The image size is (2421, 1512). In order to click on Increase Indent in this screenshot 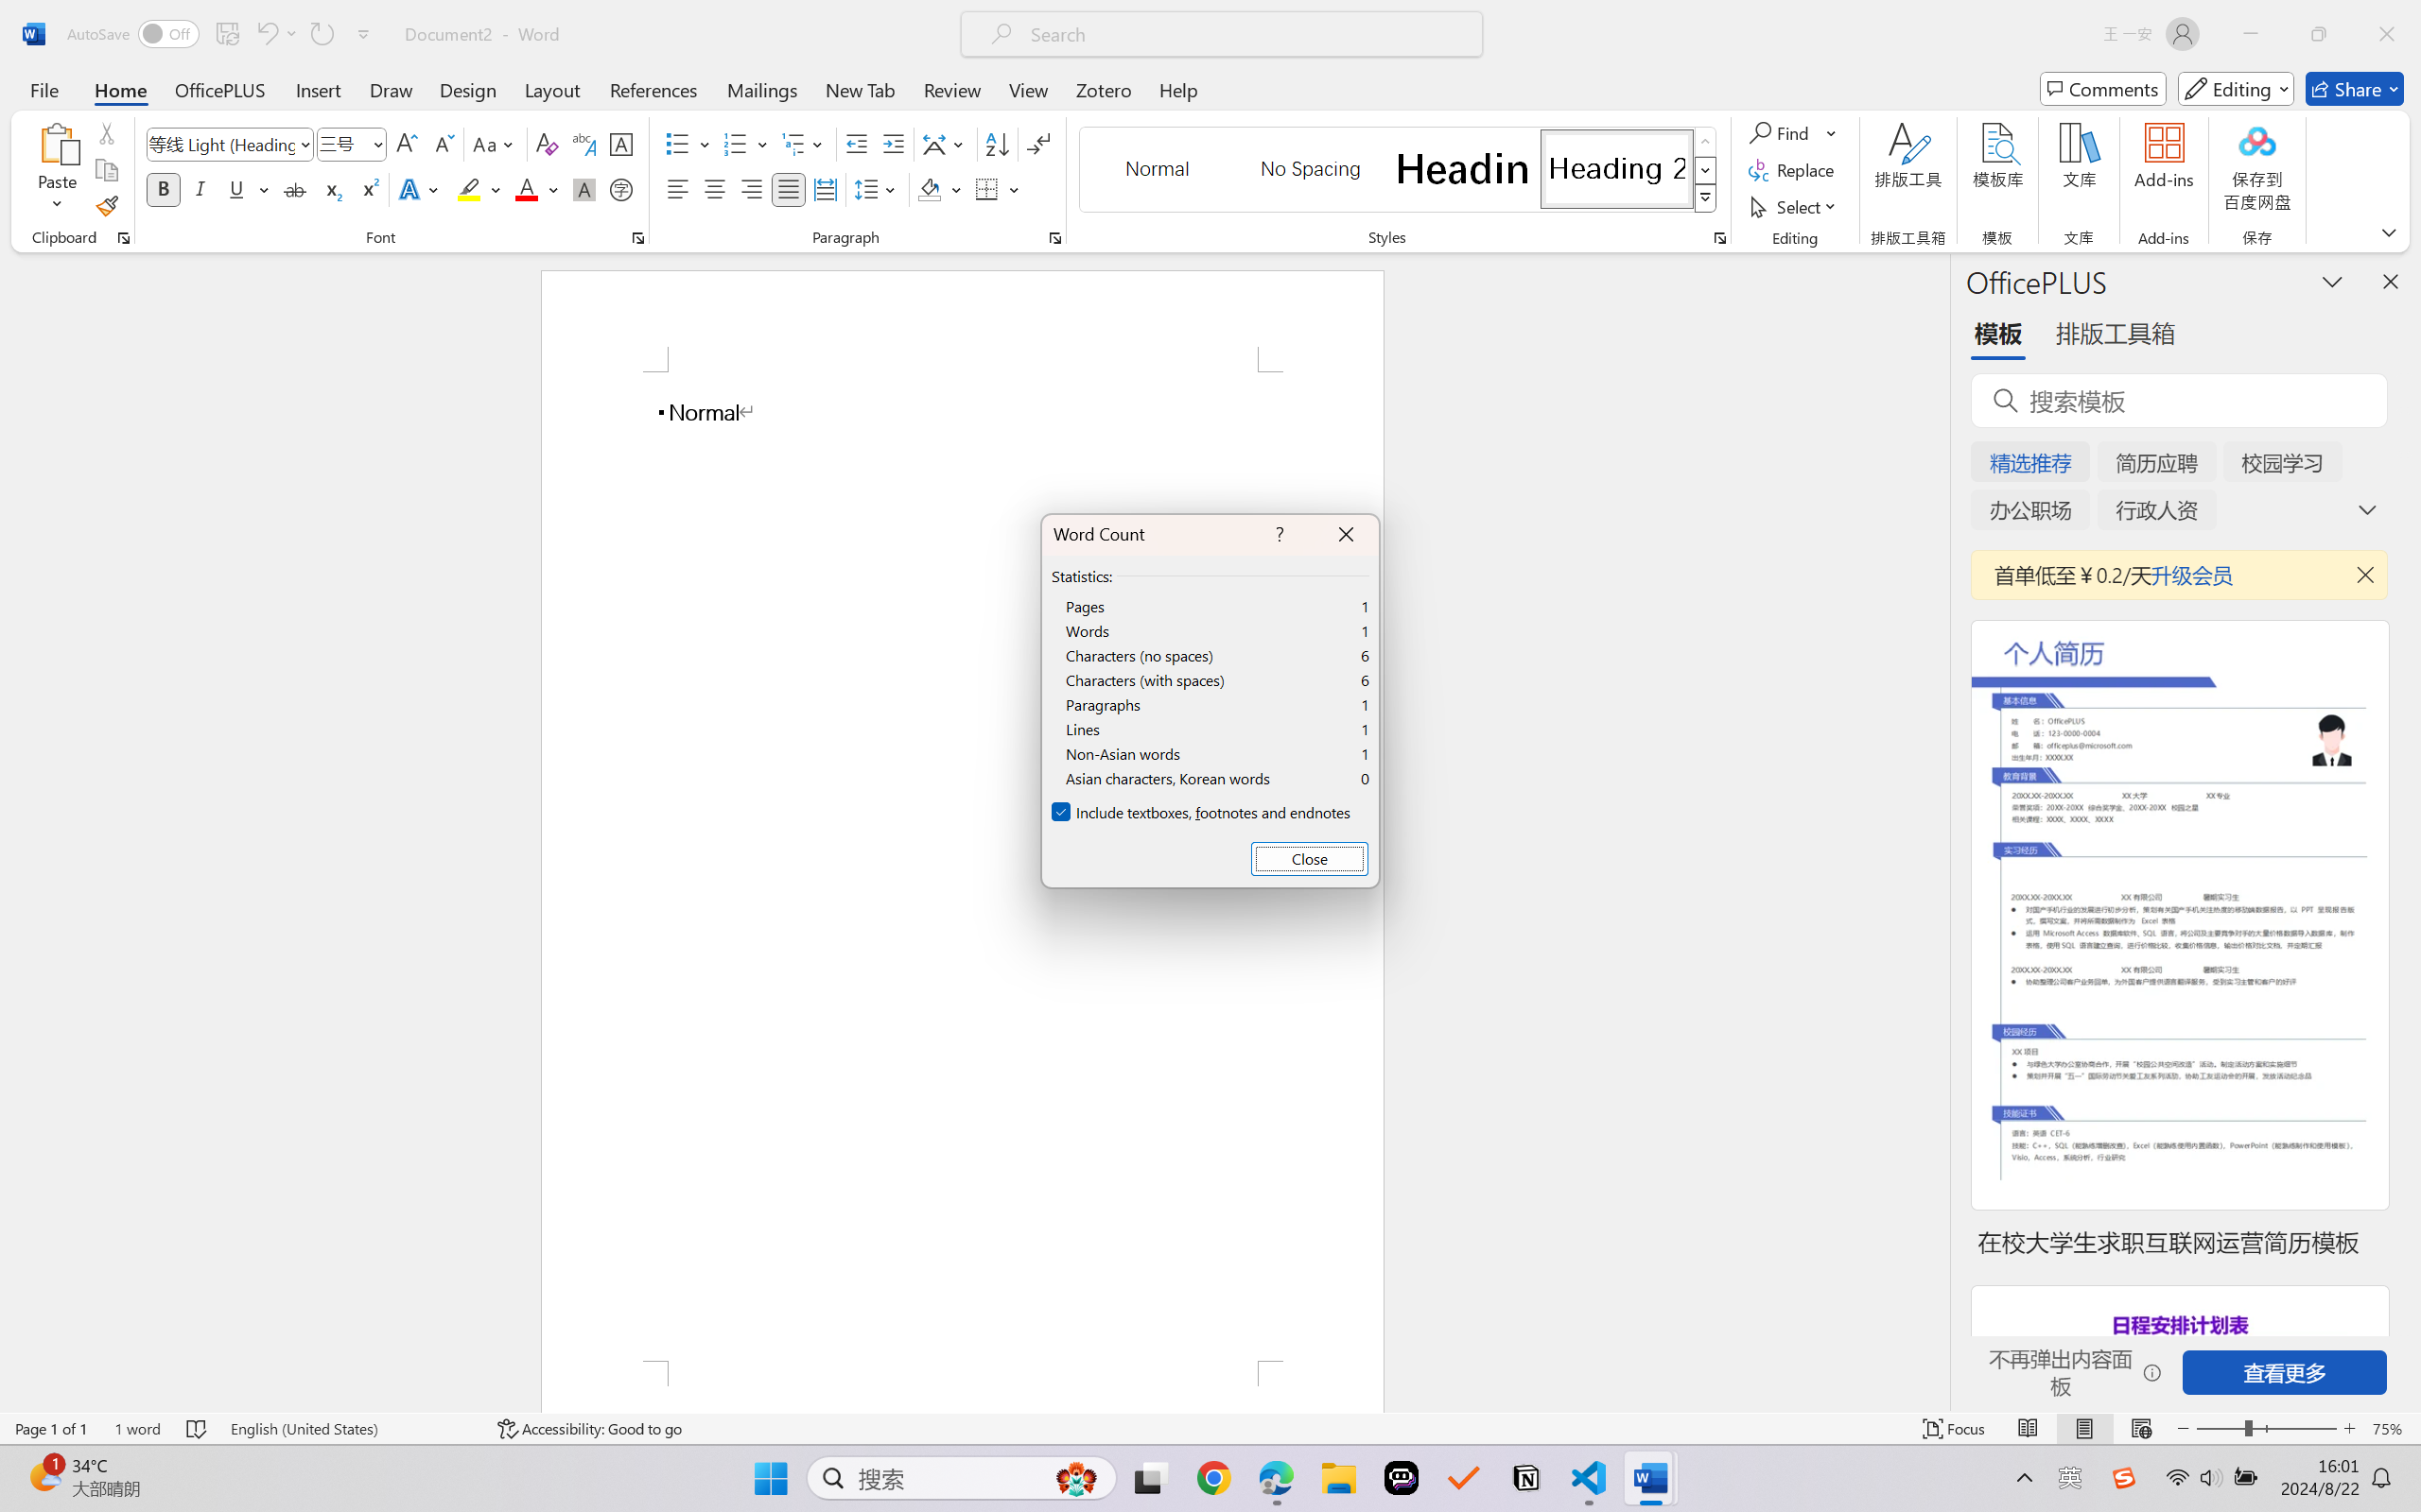, I will do `click(893, 144)`.